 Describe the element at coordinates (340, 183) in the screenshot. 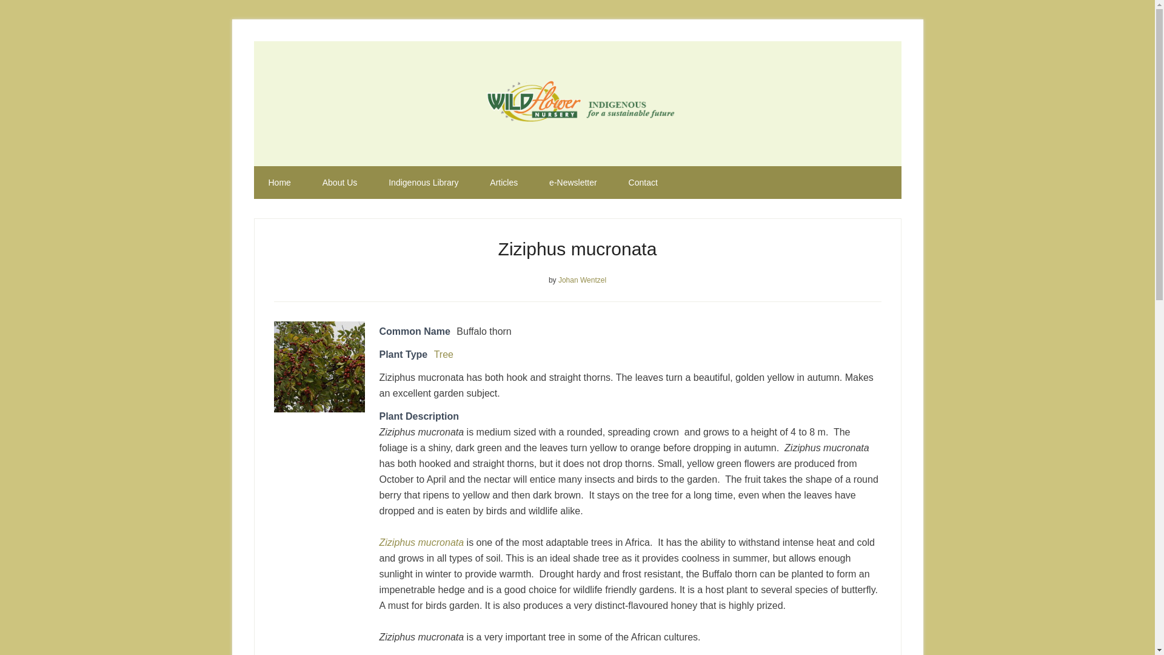

I see `About Us` at that location.